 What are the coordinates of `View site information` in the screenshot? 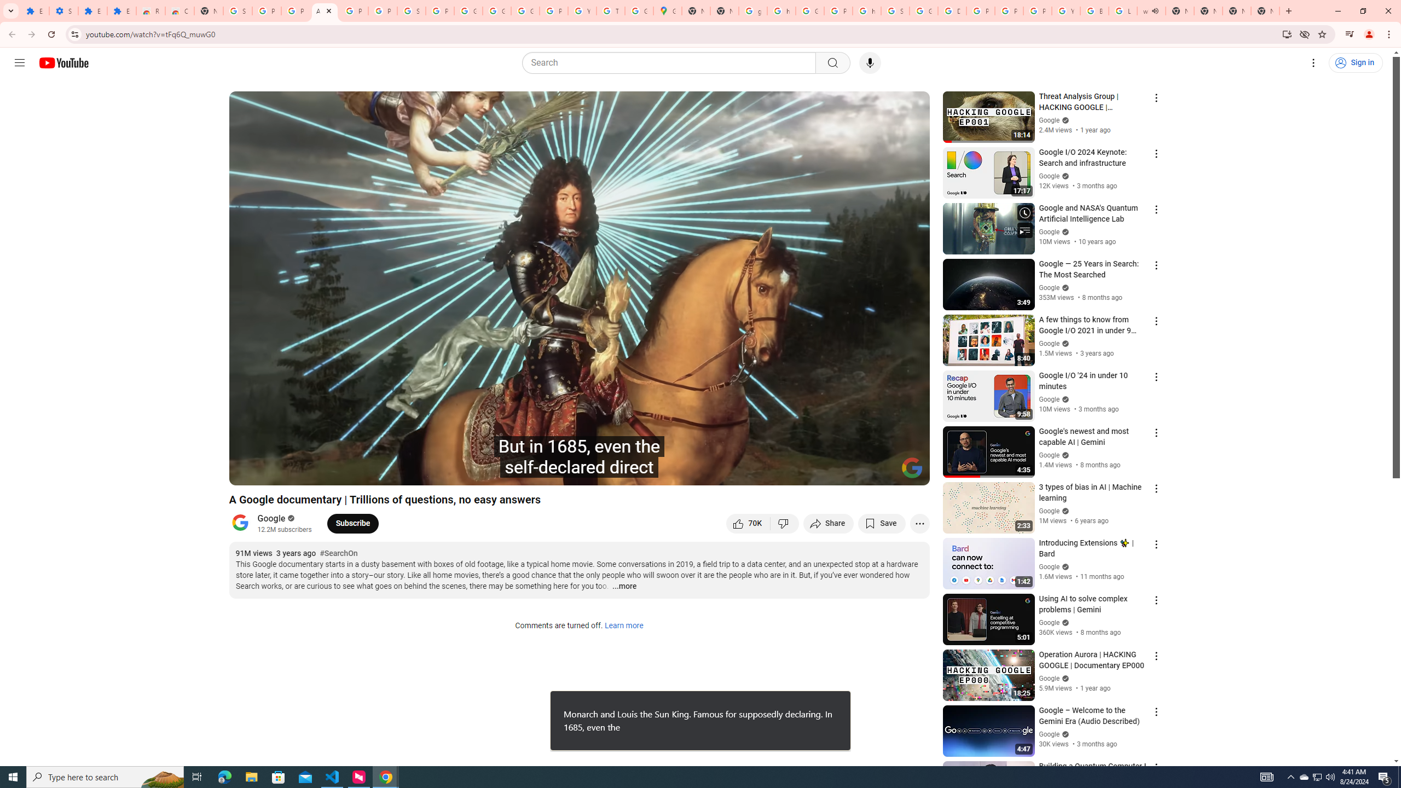 It's located at (74, 34).